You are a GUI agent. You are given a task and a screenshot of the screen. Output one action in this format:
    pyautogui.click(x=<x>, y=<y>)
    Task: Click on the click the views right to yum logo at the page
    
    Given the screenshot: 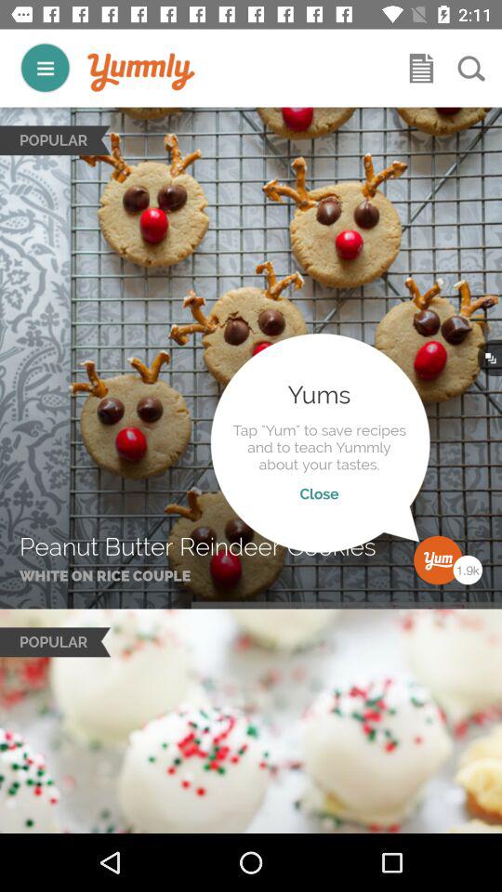 What is the action you would take?
    pyautogui.click(x=468, y=570)
    